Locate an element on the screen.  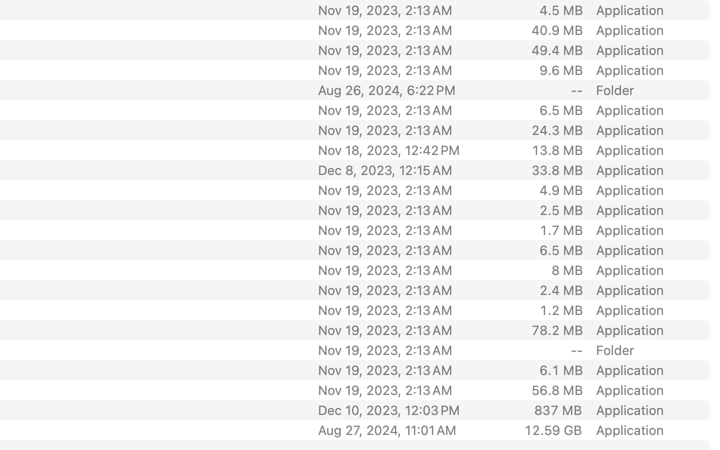
837 MB is located at coordinates (558, 410).